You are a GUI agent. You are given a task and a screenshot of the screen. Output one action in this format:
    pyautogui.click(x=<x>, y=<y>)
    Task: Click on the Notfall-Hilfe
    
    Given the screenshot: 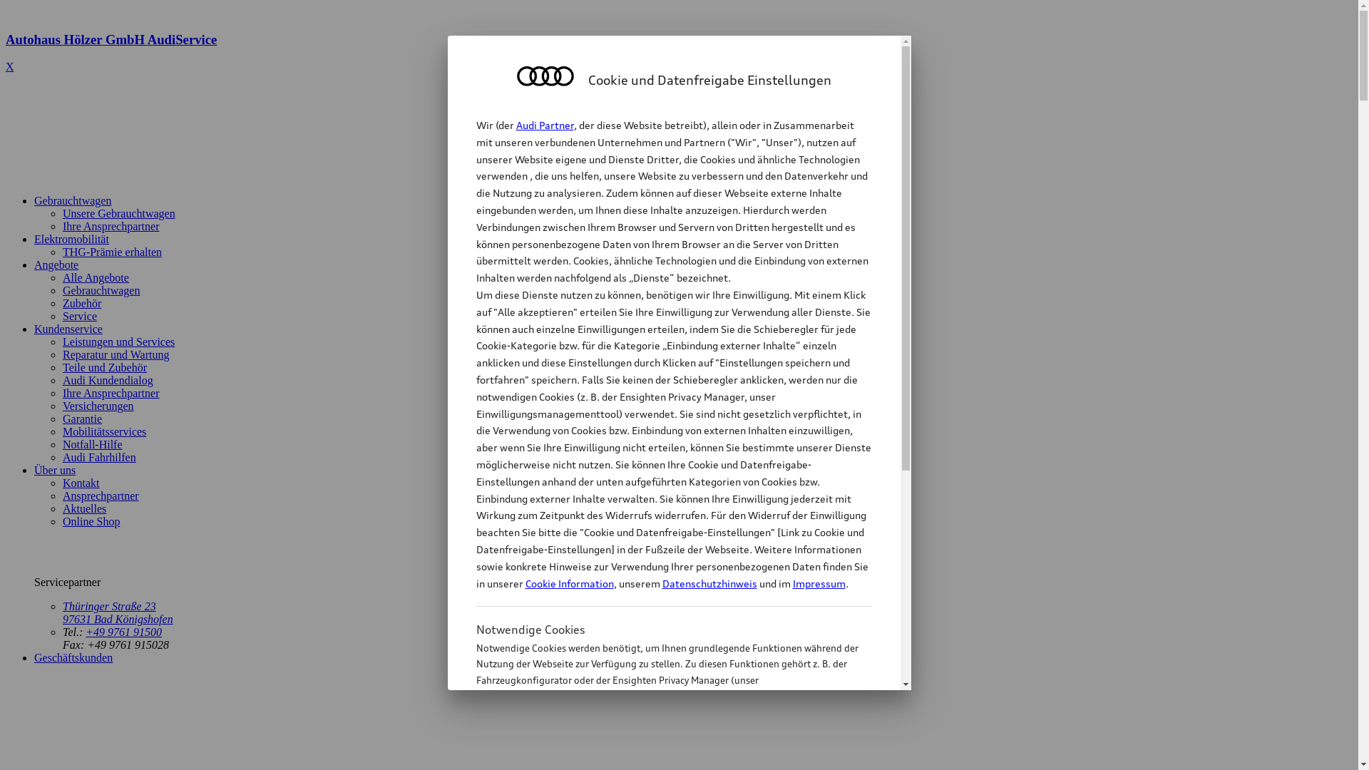 What is the action you would take?
    pyautogui.click(x=93, y=445)
    